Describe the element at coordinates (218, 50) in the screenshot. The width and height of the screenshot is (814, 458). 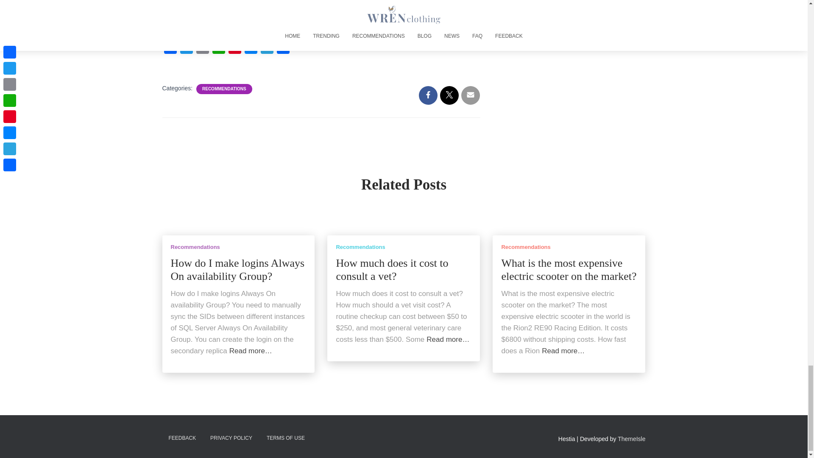
I see `WhatsApp` at that location.